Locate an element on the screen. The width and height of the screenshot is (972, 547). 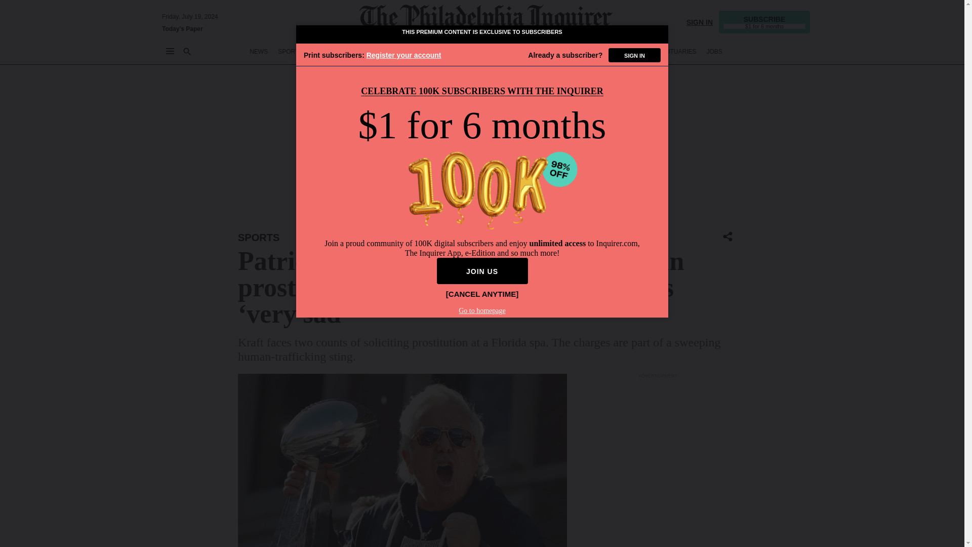
REAL ESTATE is located at coordinates (629, 52).